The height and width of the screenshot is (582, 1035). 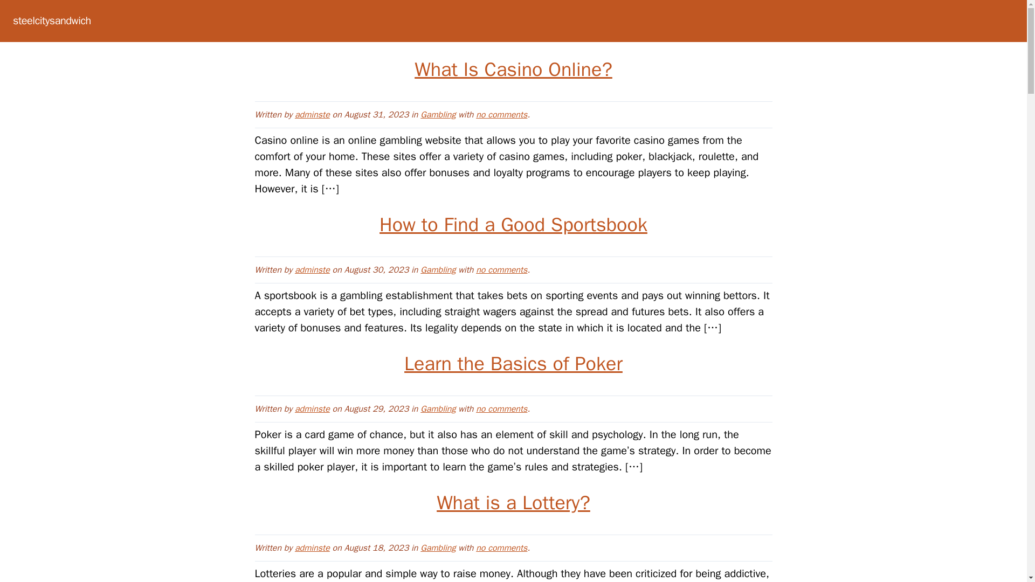 What do you see at coordinates (438, 548) in the screenshot?
I see `Gambling` at bounding box center [438, 548].